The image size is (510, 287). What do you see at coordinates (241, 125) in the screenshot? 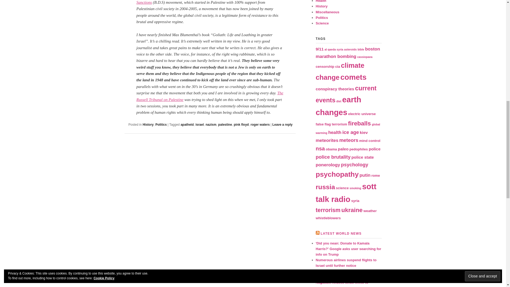
I see `pink floyd` at bounding box center [241, 125].